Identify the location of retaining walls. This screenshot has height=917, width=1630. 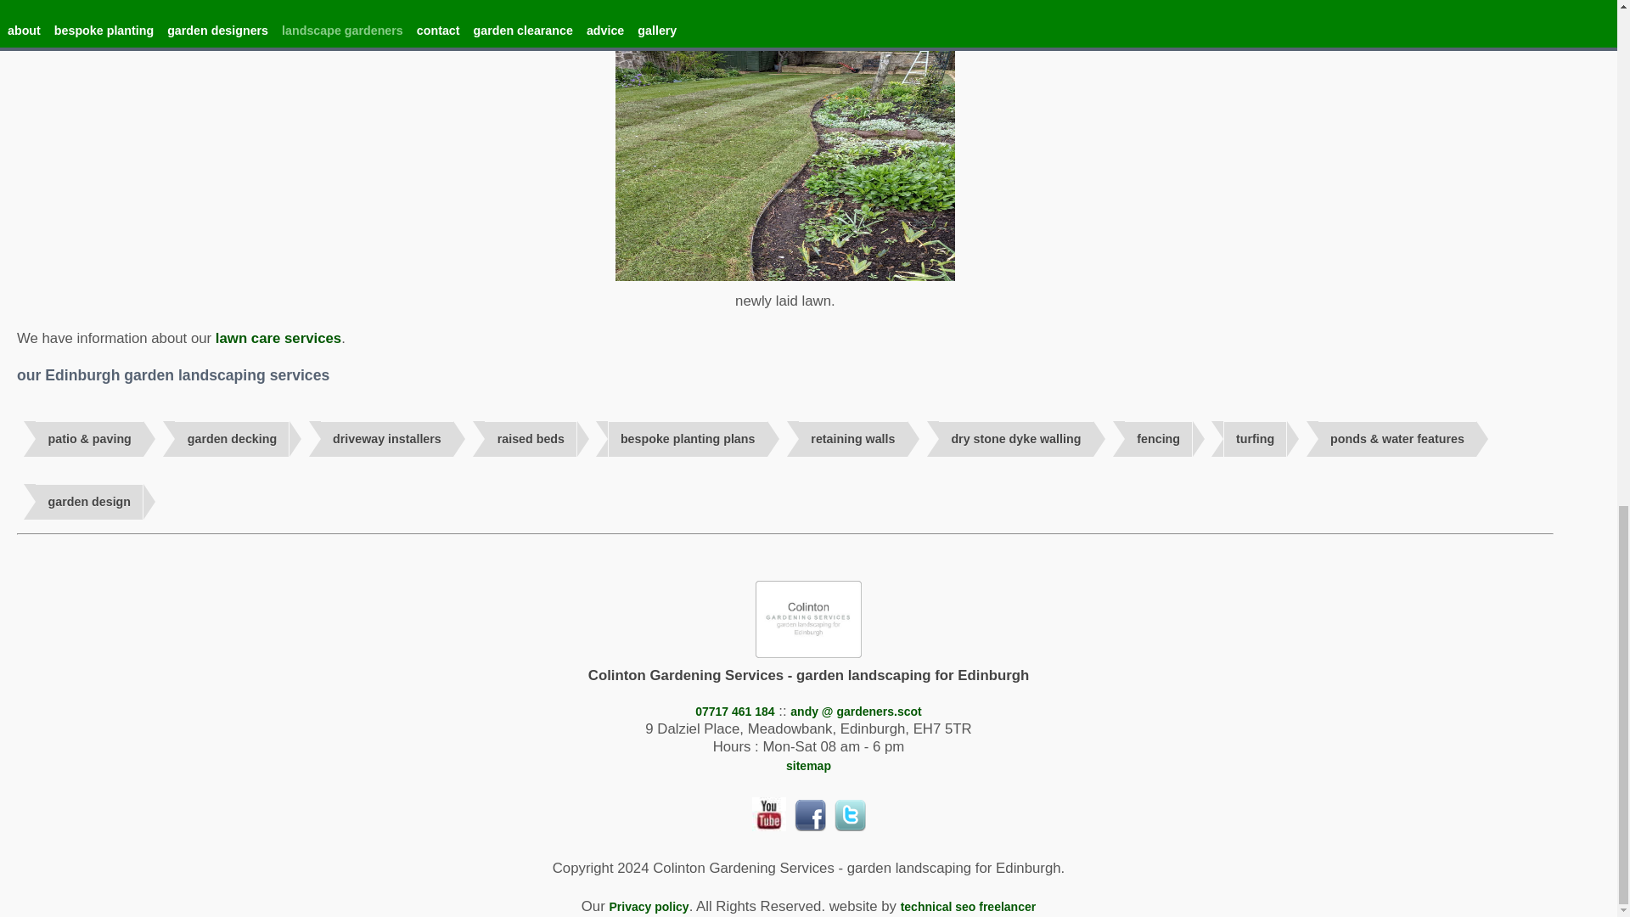
(852, 438).